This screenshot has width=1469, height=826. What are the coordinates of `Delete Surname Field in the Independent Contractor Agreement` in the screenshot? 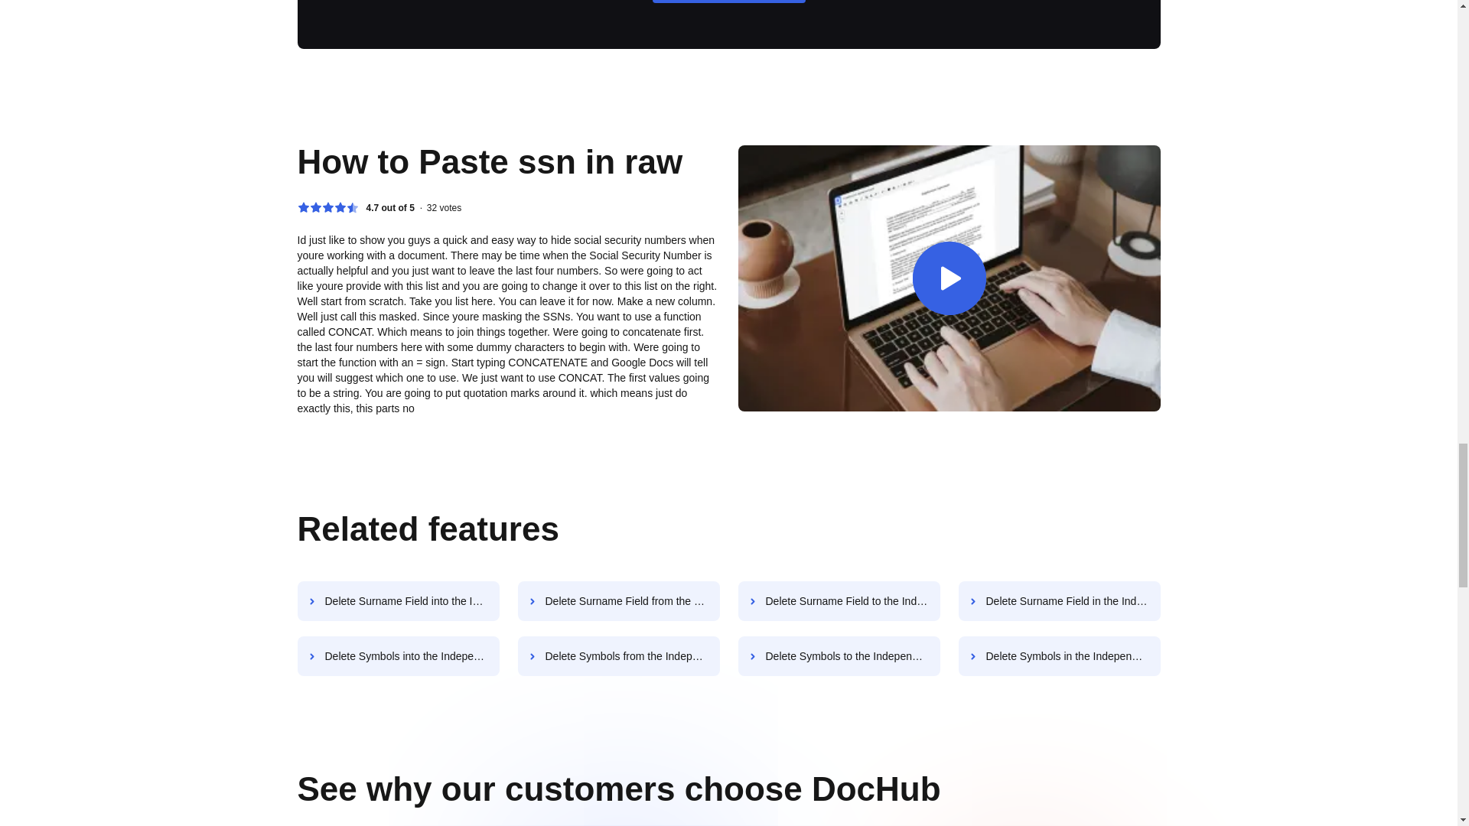 It's located at (1059, 601).